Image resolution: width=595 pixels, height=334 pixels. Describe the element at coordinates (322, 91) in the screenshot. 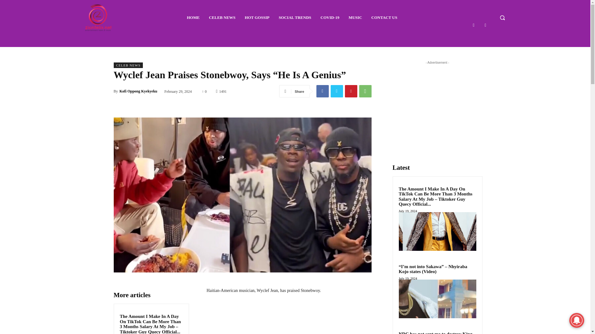

I see `Facebook` at that location.